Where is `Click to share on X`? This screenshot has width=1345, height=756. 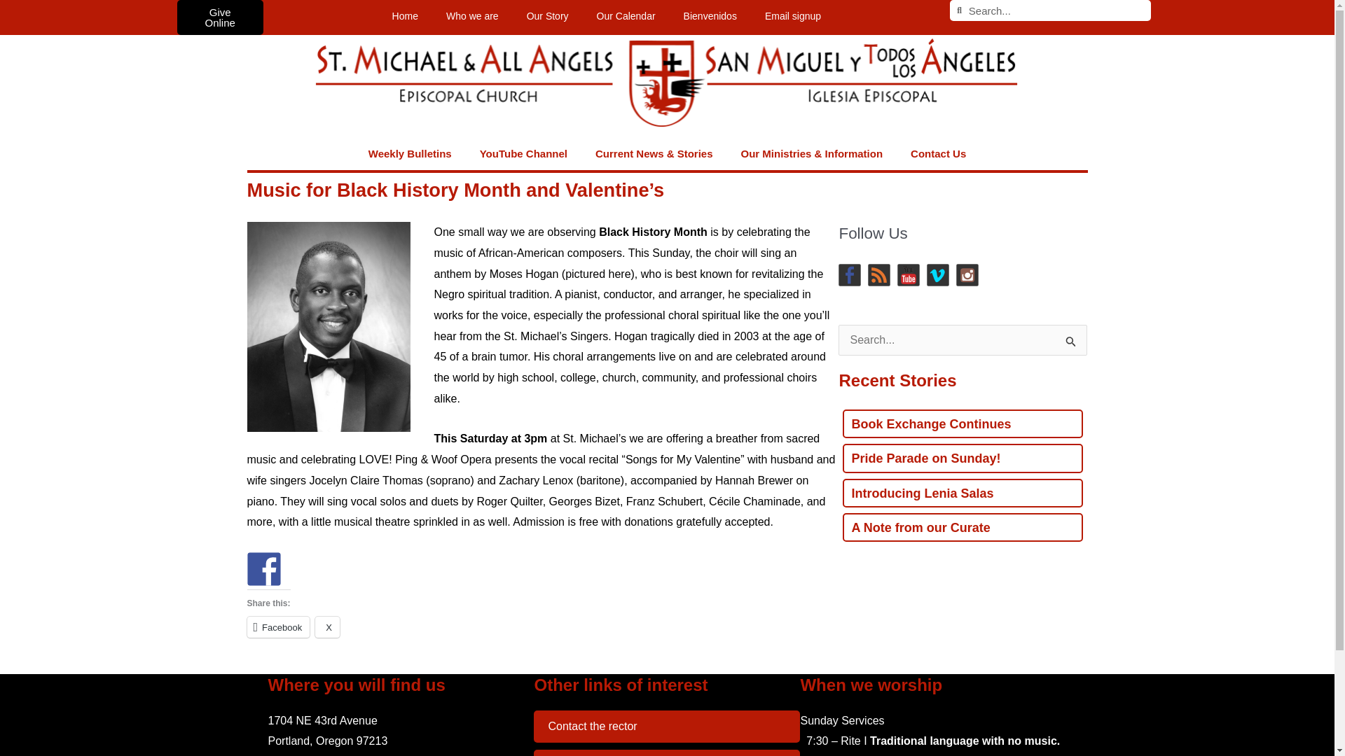
Click to share on X is located at coordinates (327, 627).